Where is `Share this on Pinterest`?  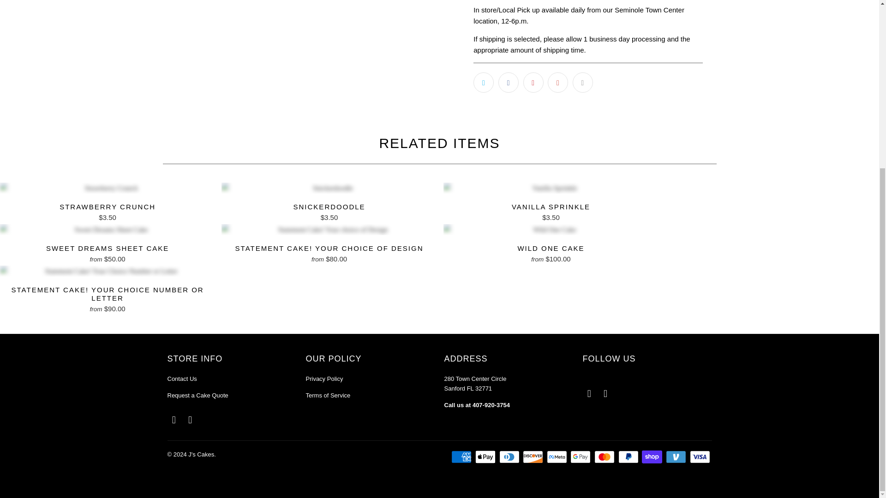 Share this on Pinterest is located at coordinates (533, 82).